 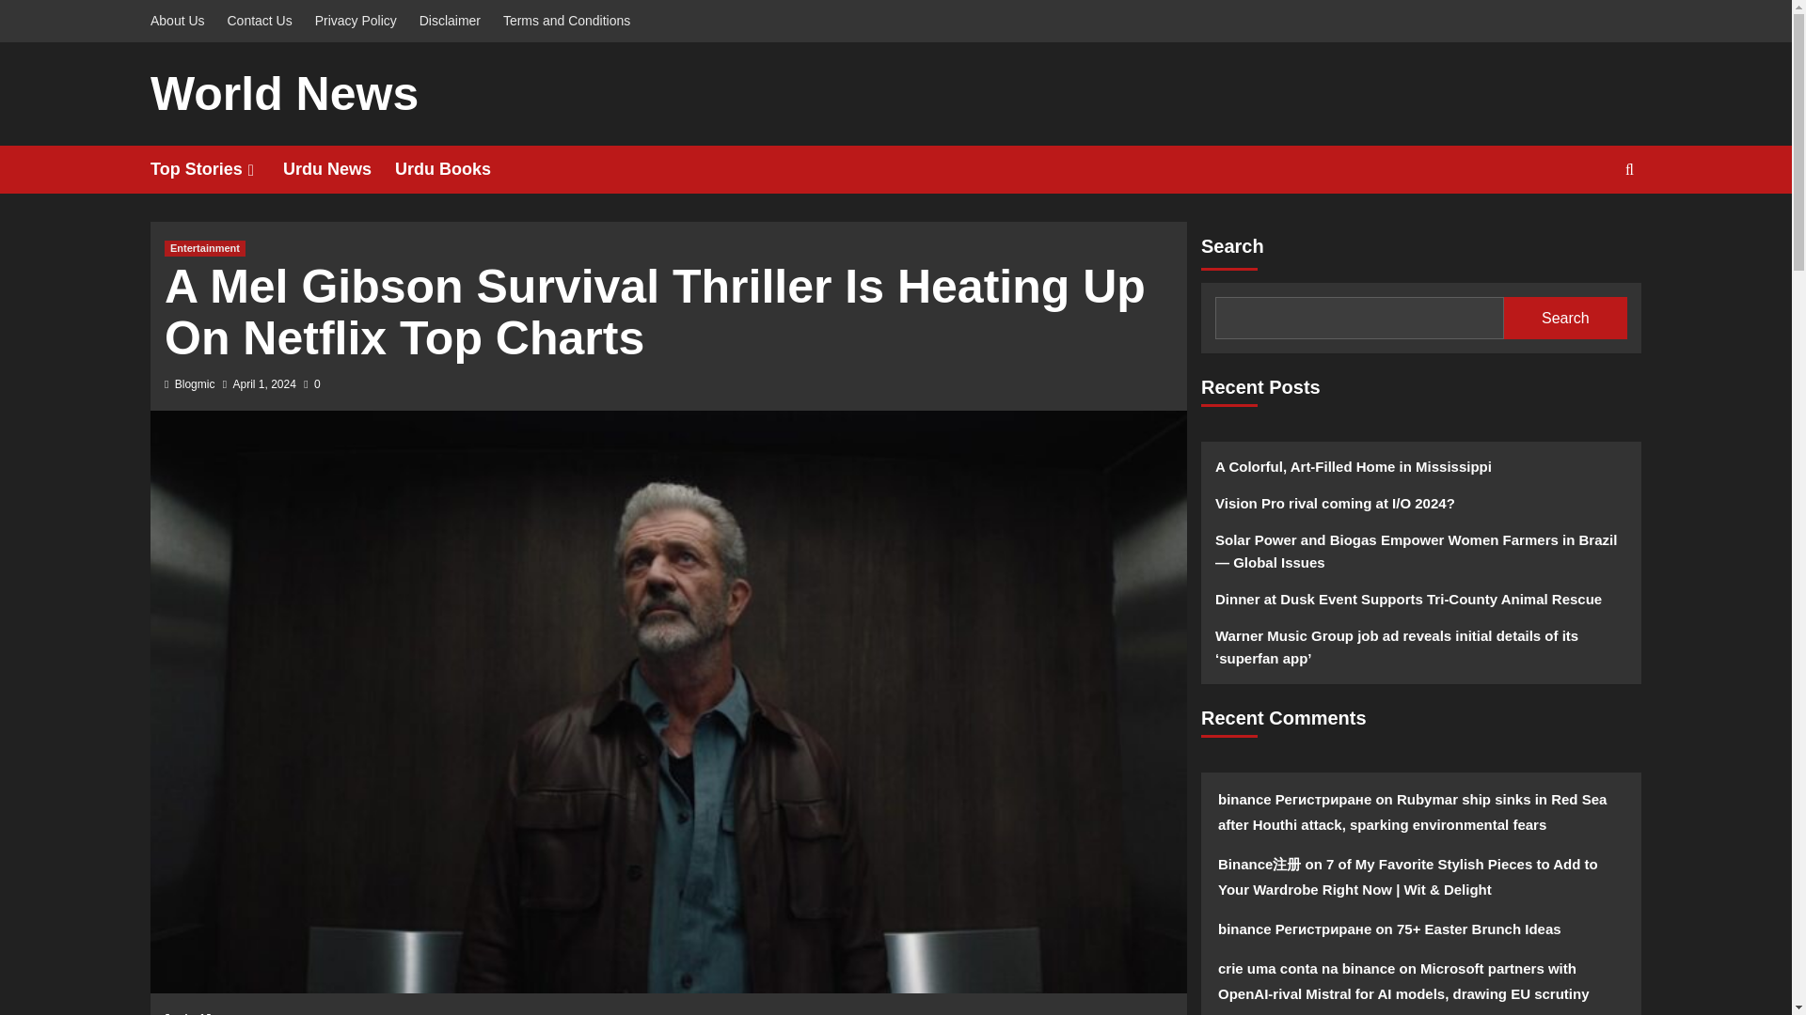 I want to click on Terms and Conditions, so click(x=566, y=21).